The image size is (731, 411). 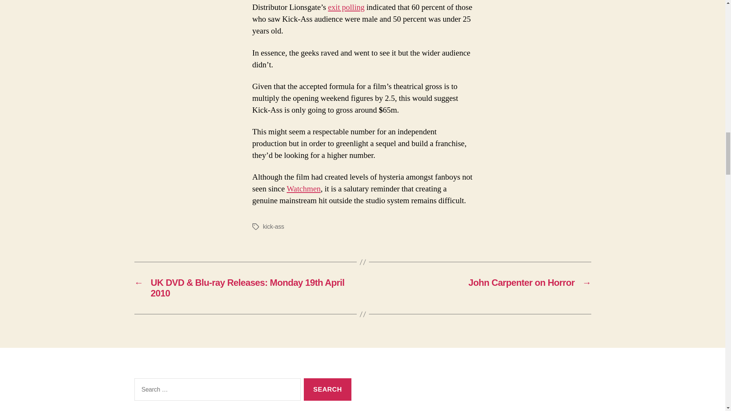 What do you see at coordinates (346, 8) in the screenshot?
I see `exit polling` at bounding box center [346, 8].